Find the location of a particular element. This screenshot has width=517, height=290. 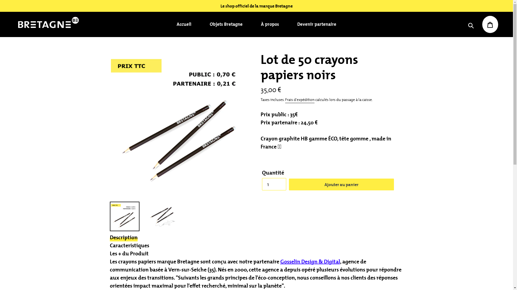

Description is located at coordinates (124, 237).